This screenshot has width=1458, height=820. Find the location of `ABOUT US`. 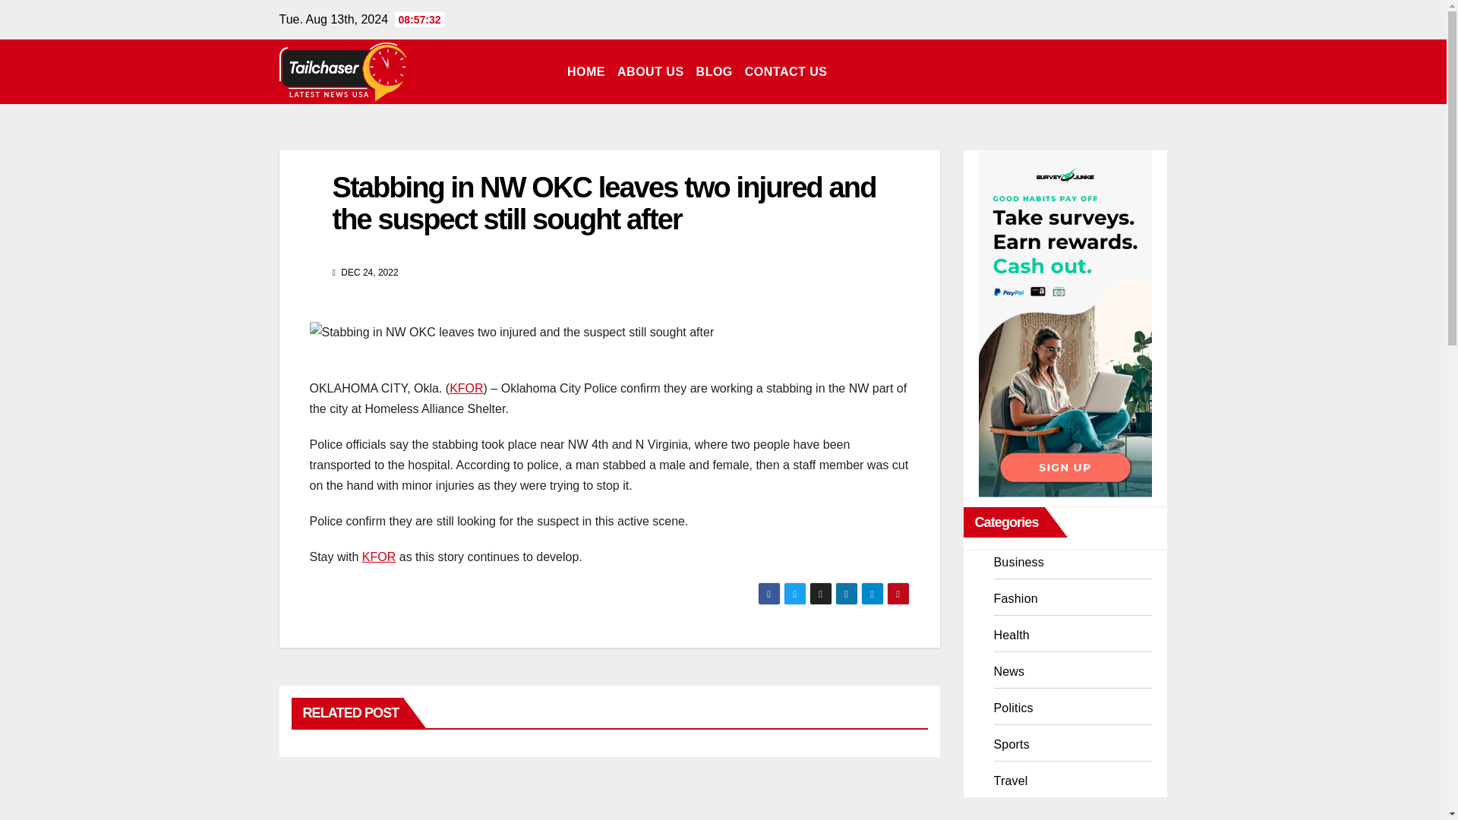

ABOUT US is located at coordinates (650, 71).